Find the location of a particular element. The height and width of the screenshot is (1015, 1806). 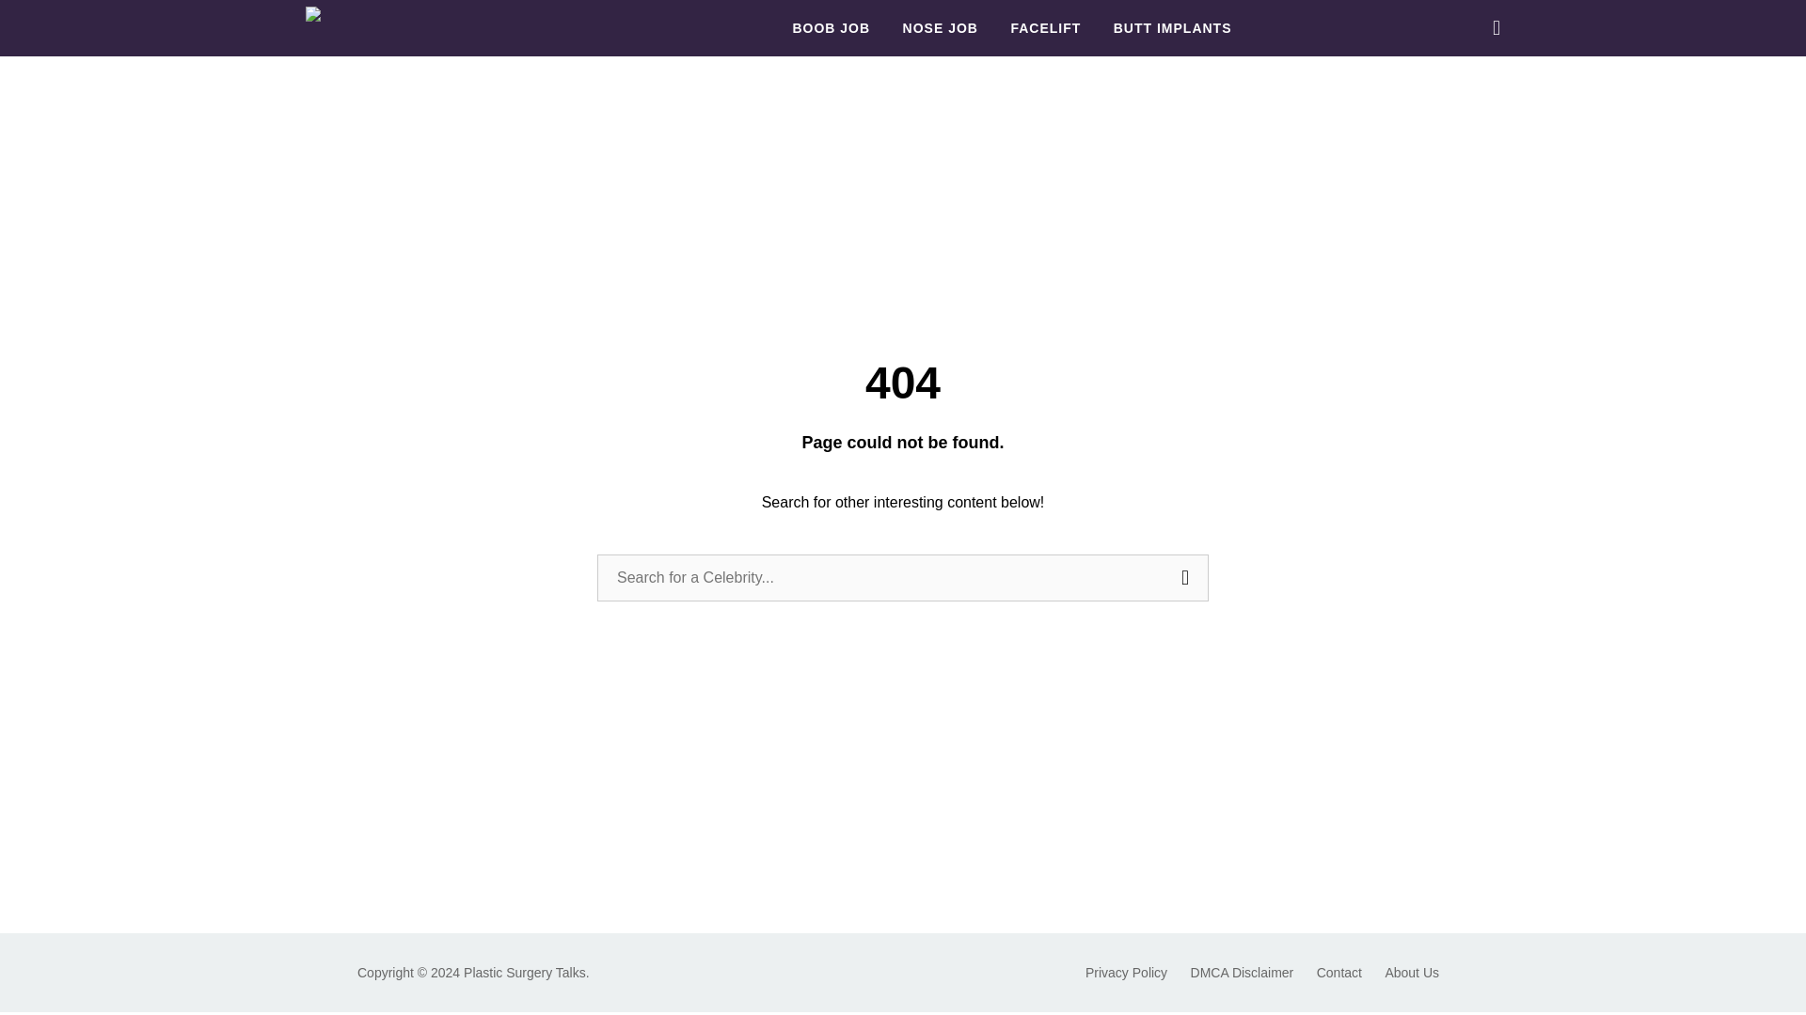

DMCA Disclaimer is located at coordinates (1242, 973).